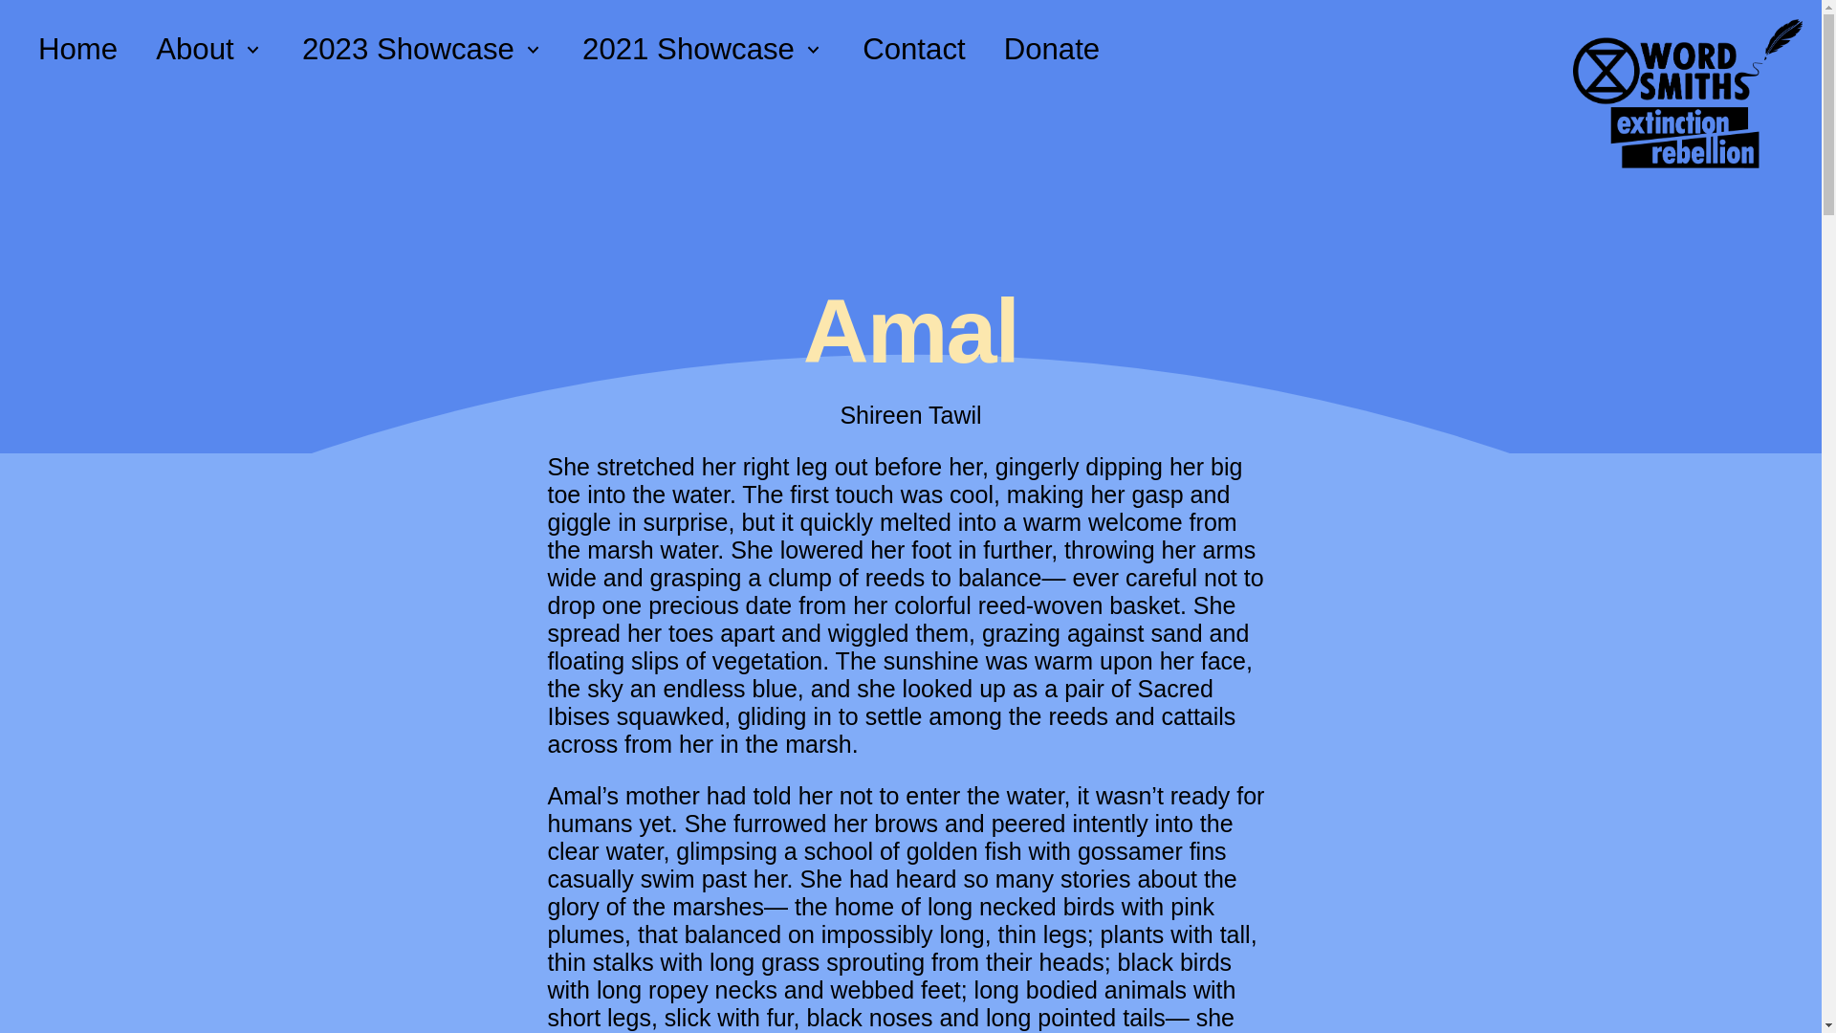  I want to click on About, so click(208, 50).